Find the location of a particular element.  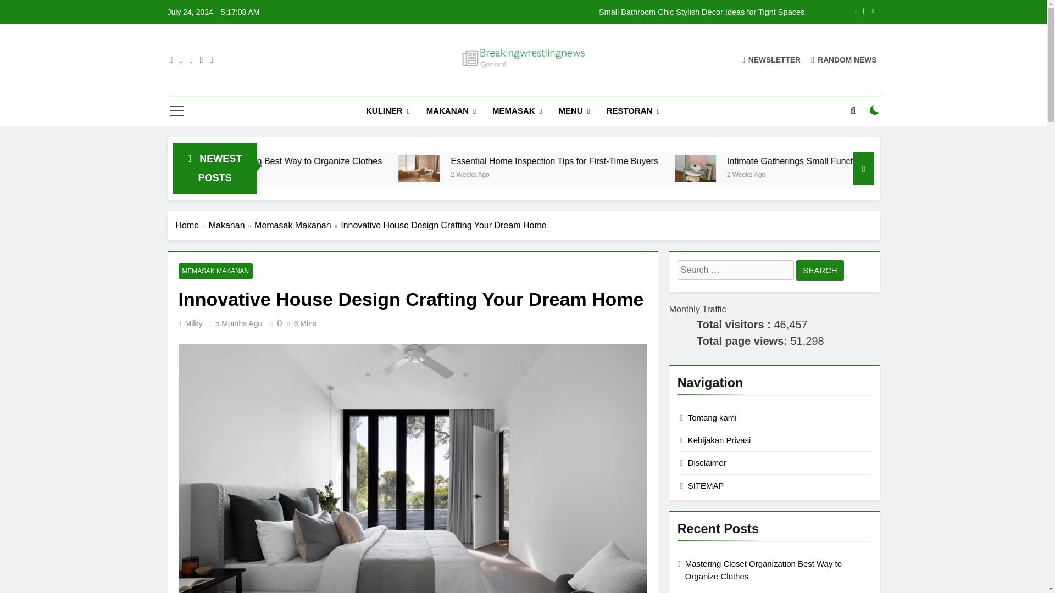

Essential Home Inspection Tips for First-Time Buyers is located at coordinates (654, 161).